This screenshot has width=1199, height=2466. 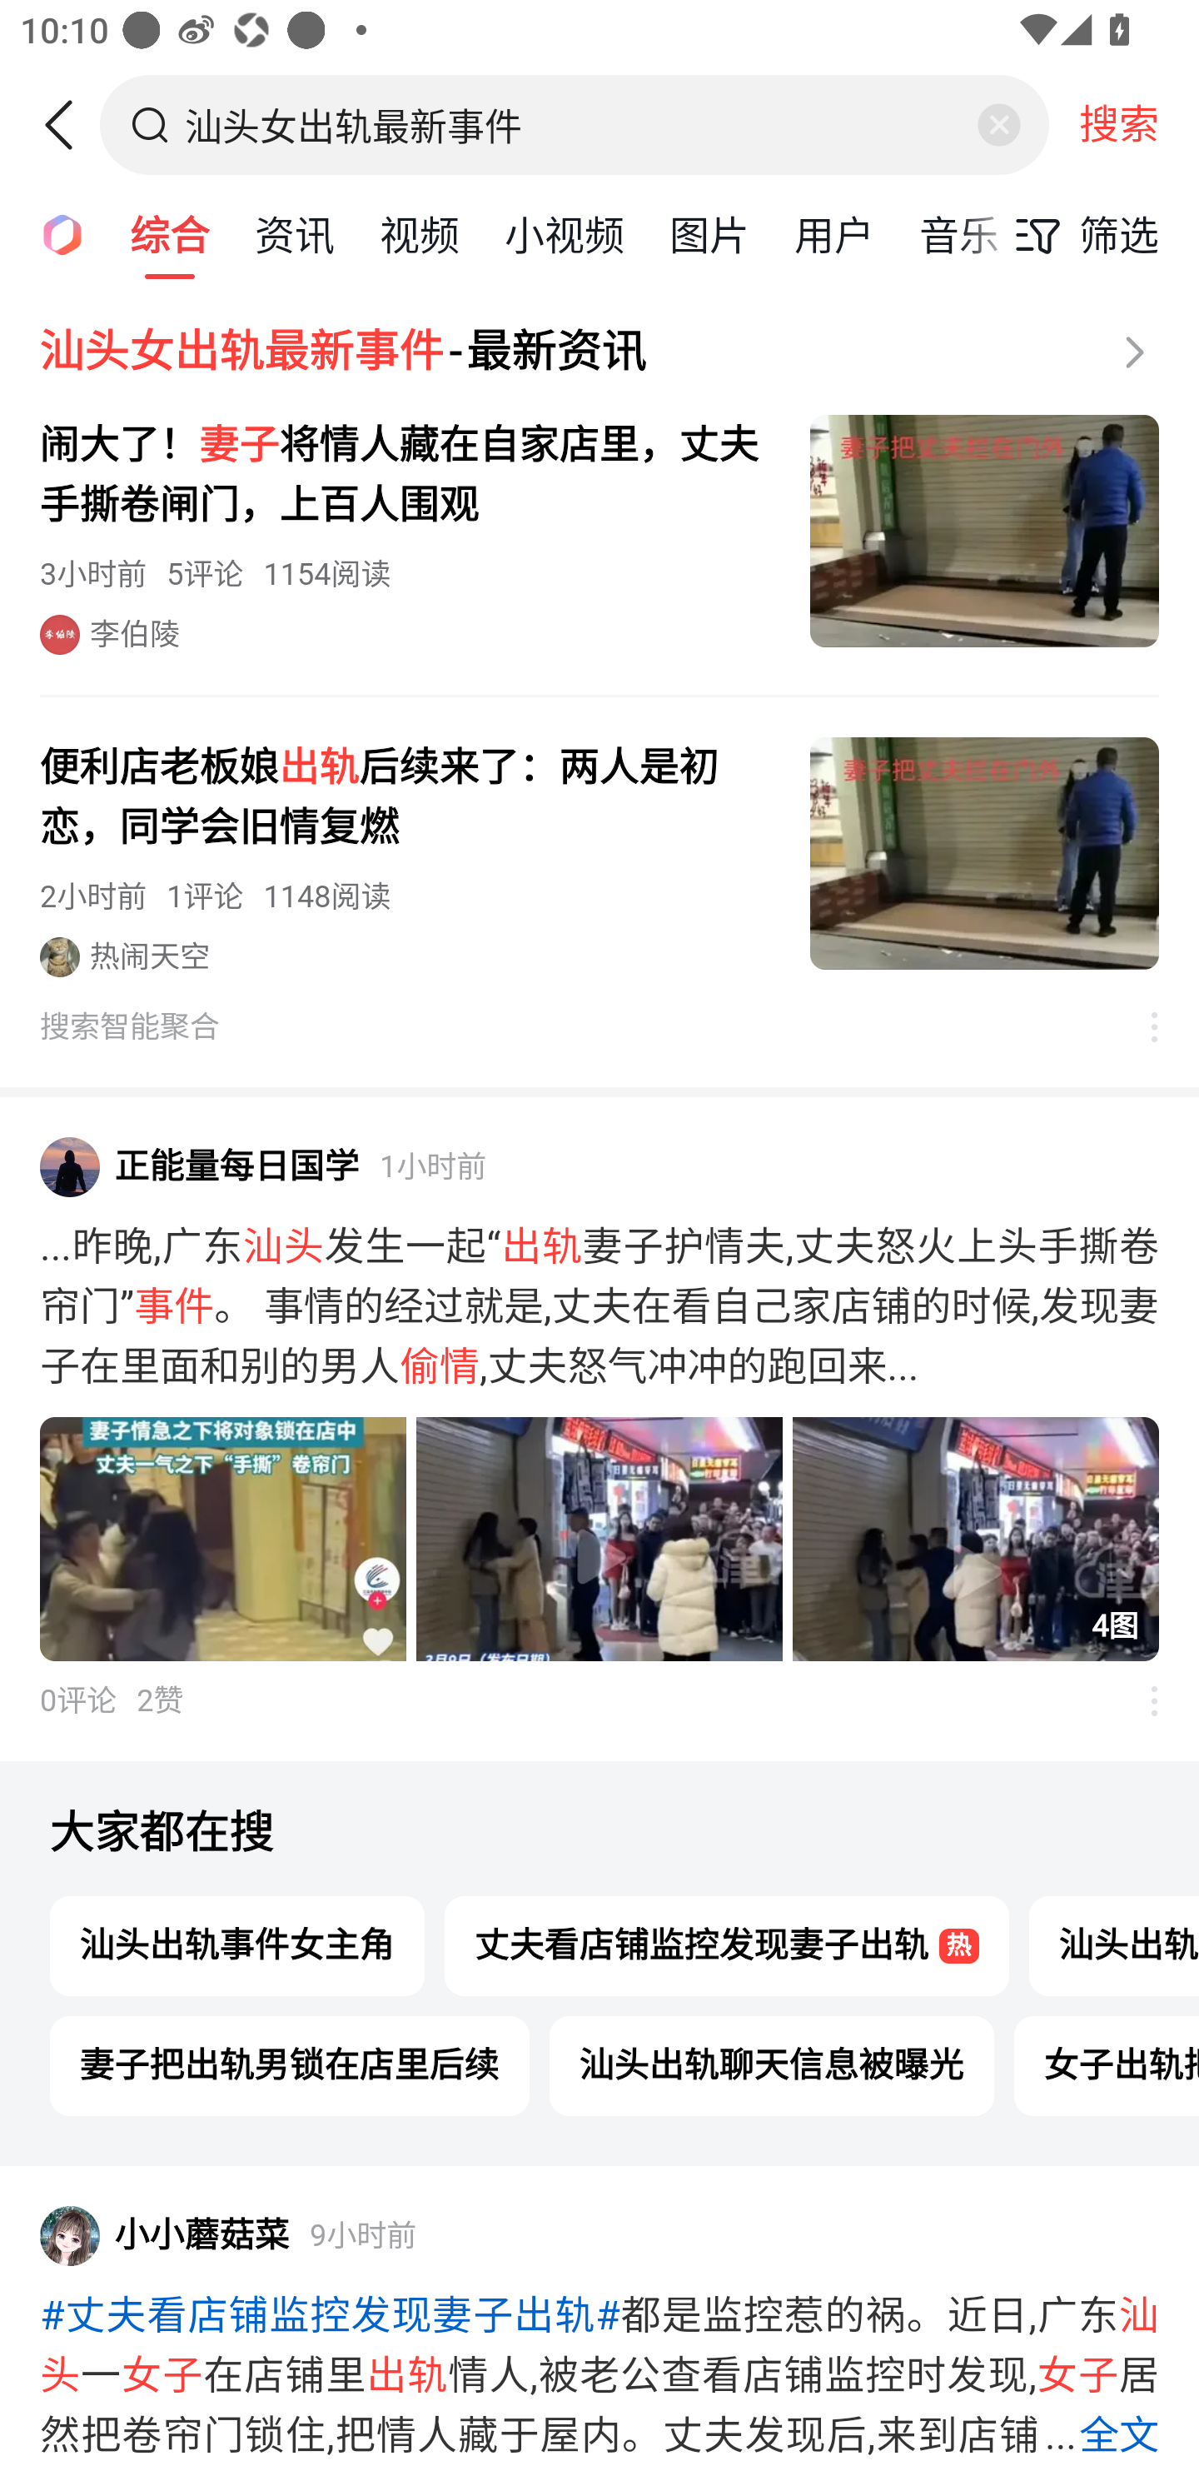 What do you see at coordinates (238, 1945) in the screenshot?
I see `汕头出轨事件女主角` at bounding box center [238, 1945].